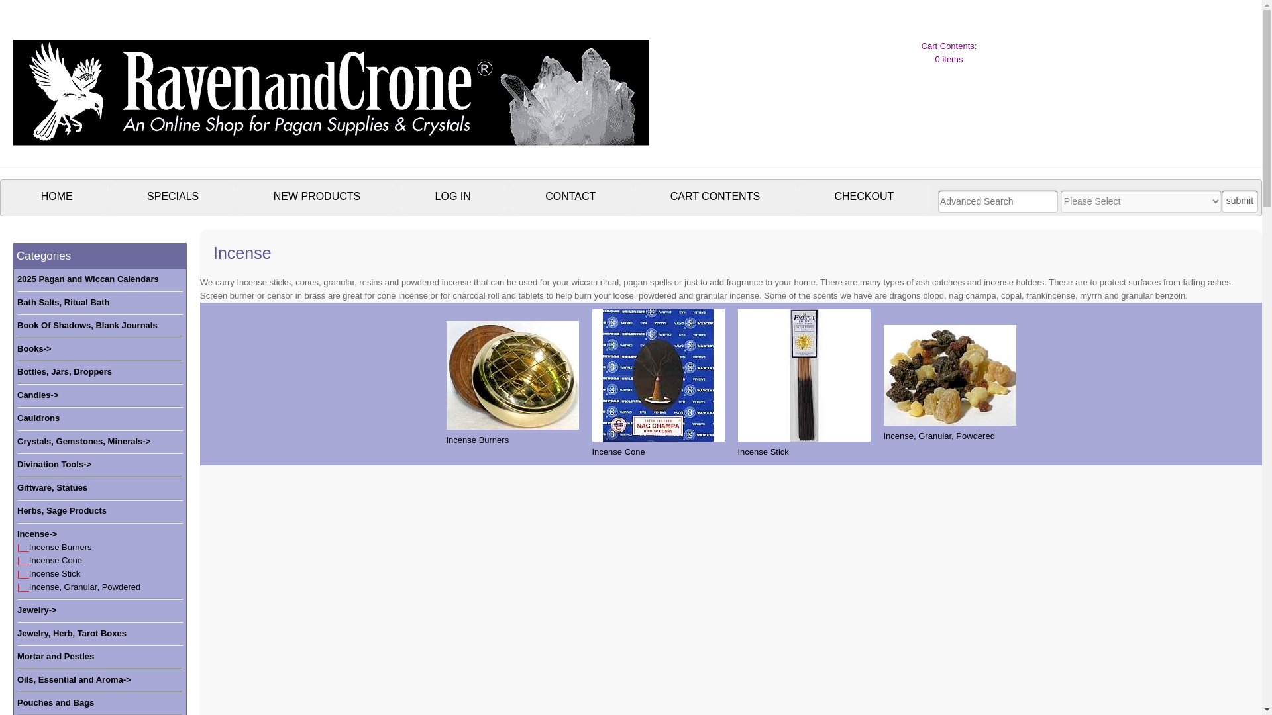 The height and width of the screenshot is (715, 1272). I want to click on Incense Burners, so click(512, 384).